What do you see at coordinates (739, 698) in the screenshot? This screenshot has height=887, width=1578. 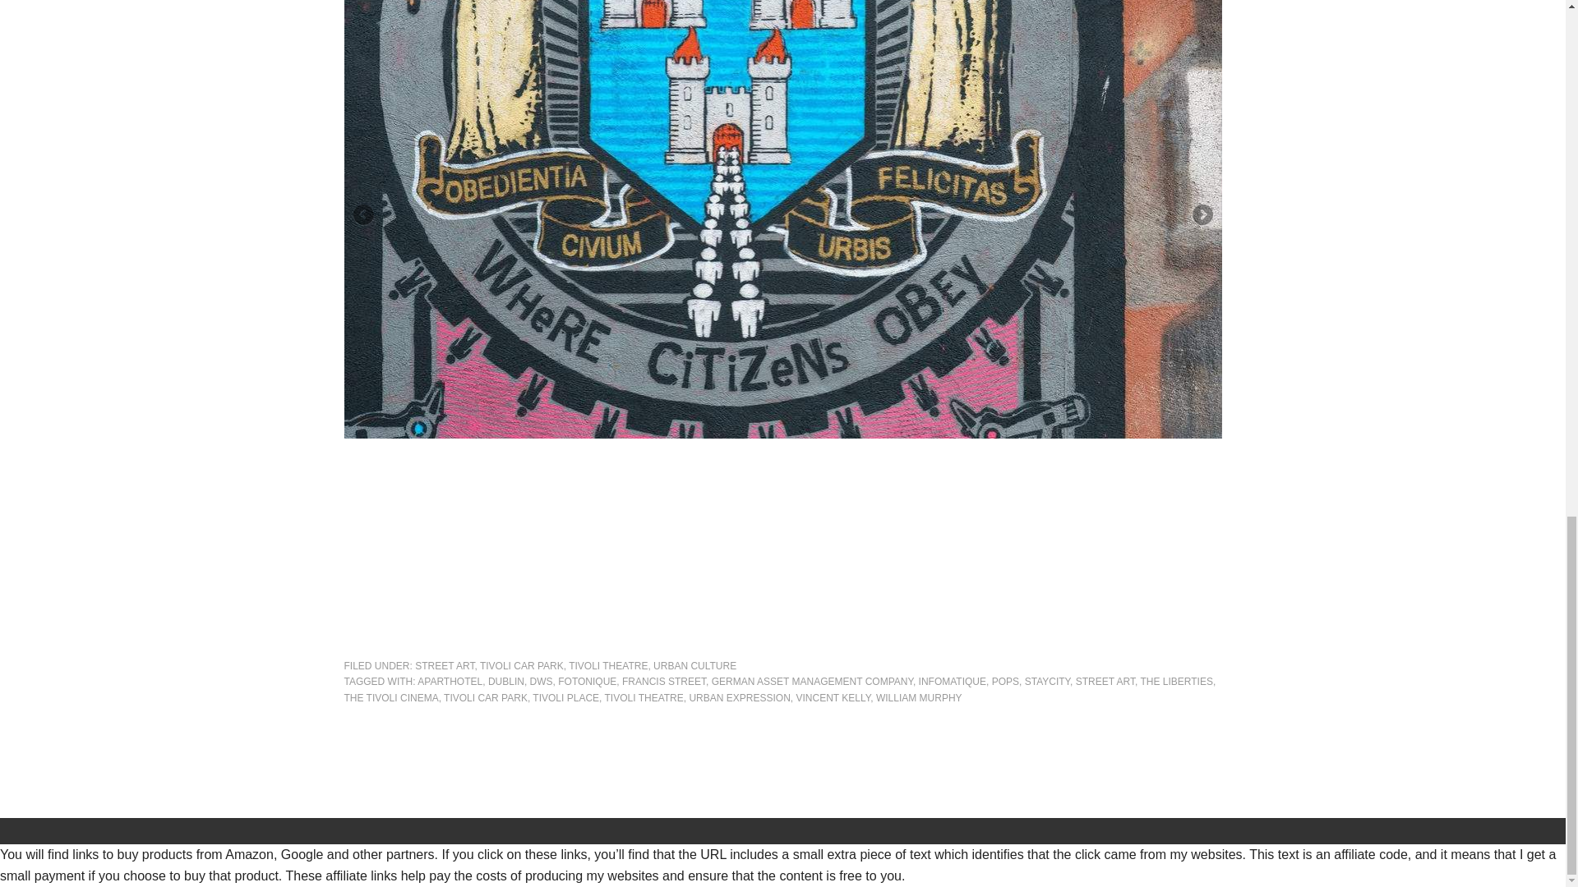 I see `URBAN EXPRESSION` at bounding box center [739, 698].